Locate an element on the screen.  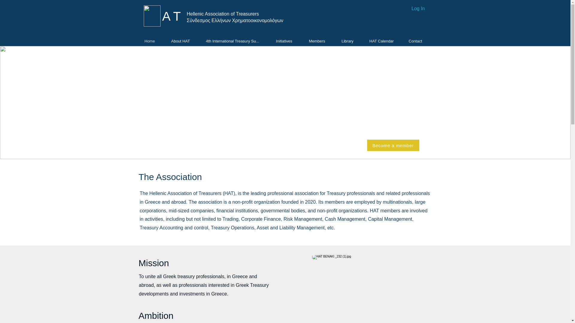
4th International Treasury Su... is located at coordinates (235, 41).